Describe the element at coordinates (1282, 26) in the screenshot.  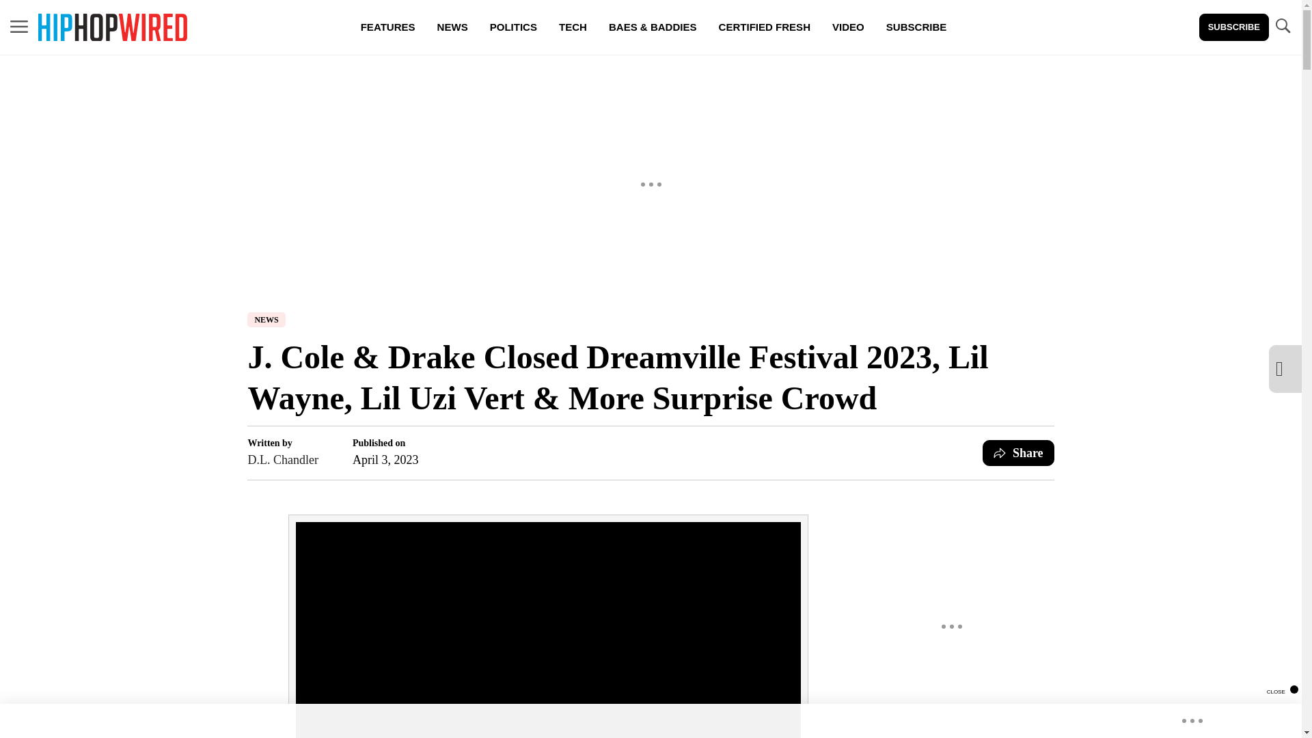
I see `TOGGLE SEARCH` at that location.